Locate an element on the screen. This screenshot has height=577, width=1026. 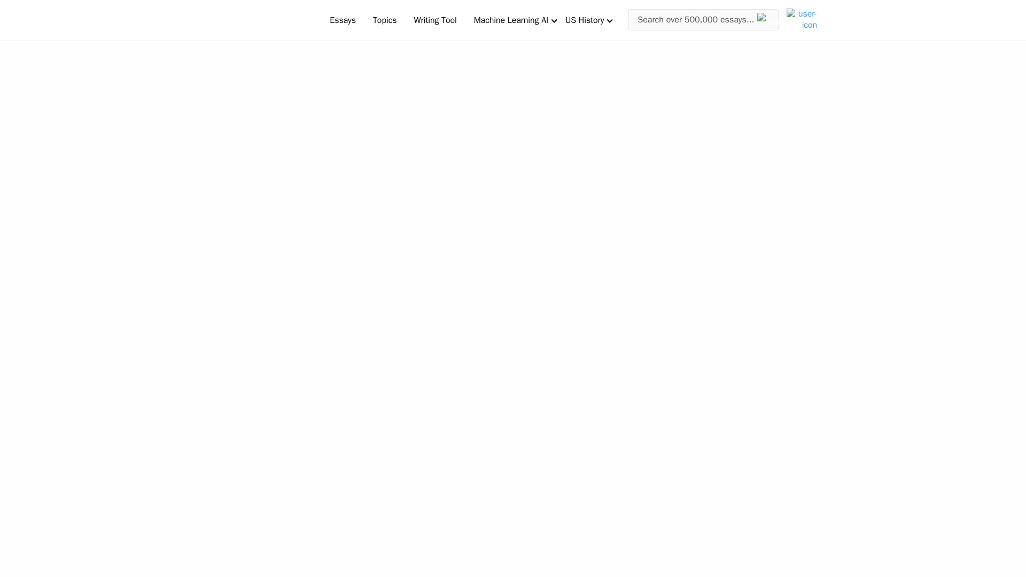
Writing Tool is located at coordinates (435, 20).